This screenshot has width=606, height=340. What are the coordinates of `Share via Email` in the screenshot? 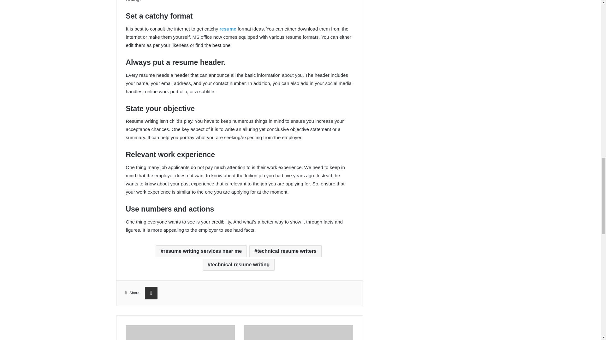 It's located at (151, 293).